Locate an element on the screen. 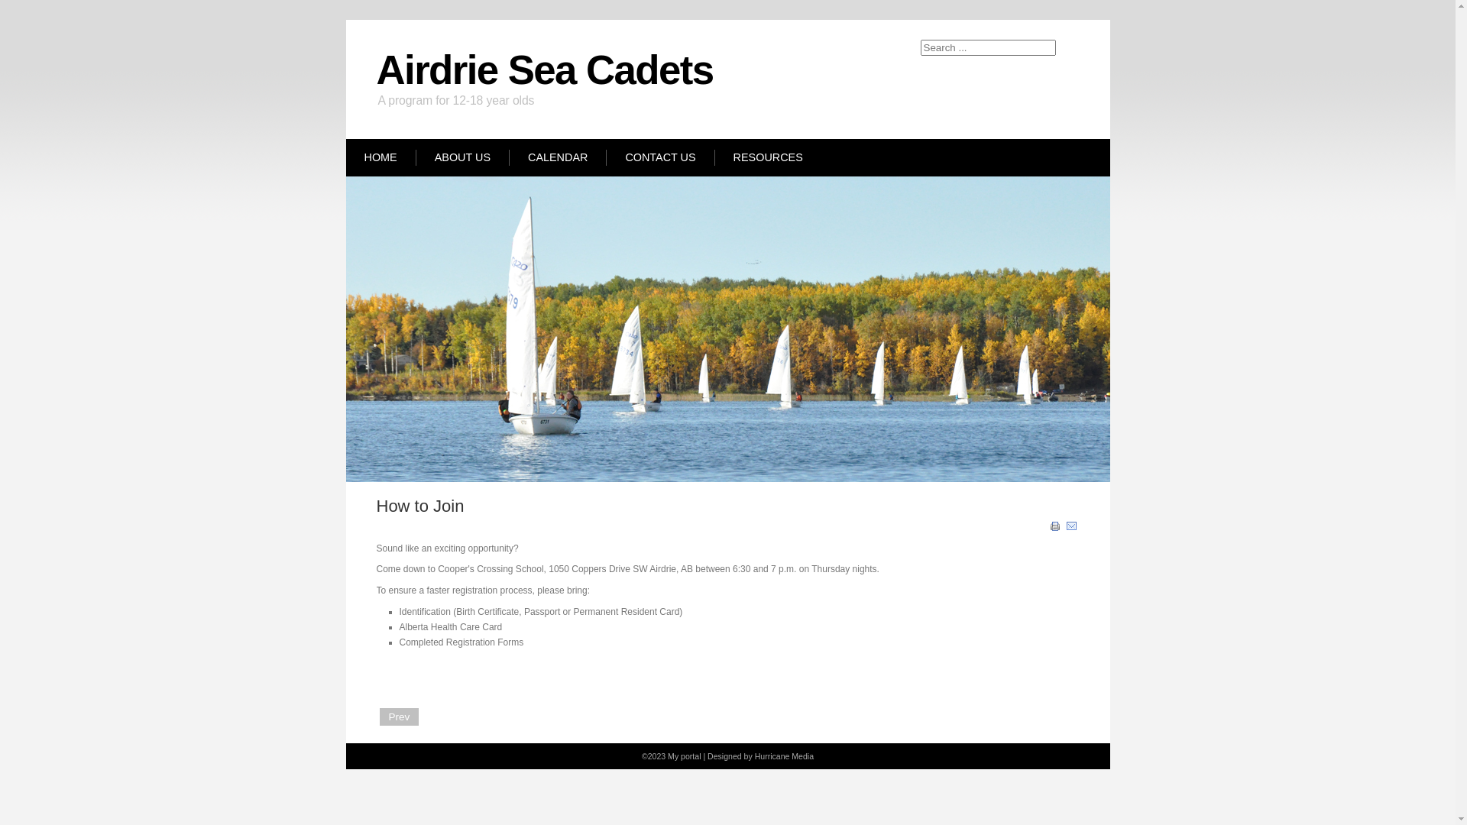  Prev is located at coordinates (399, 717).